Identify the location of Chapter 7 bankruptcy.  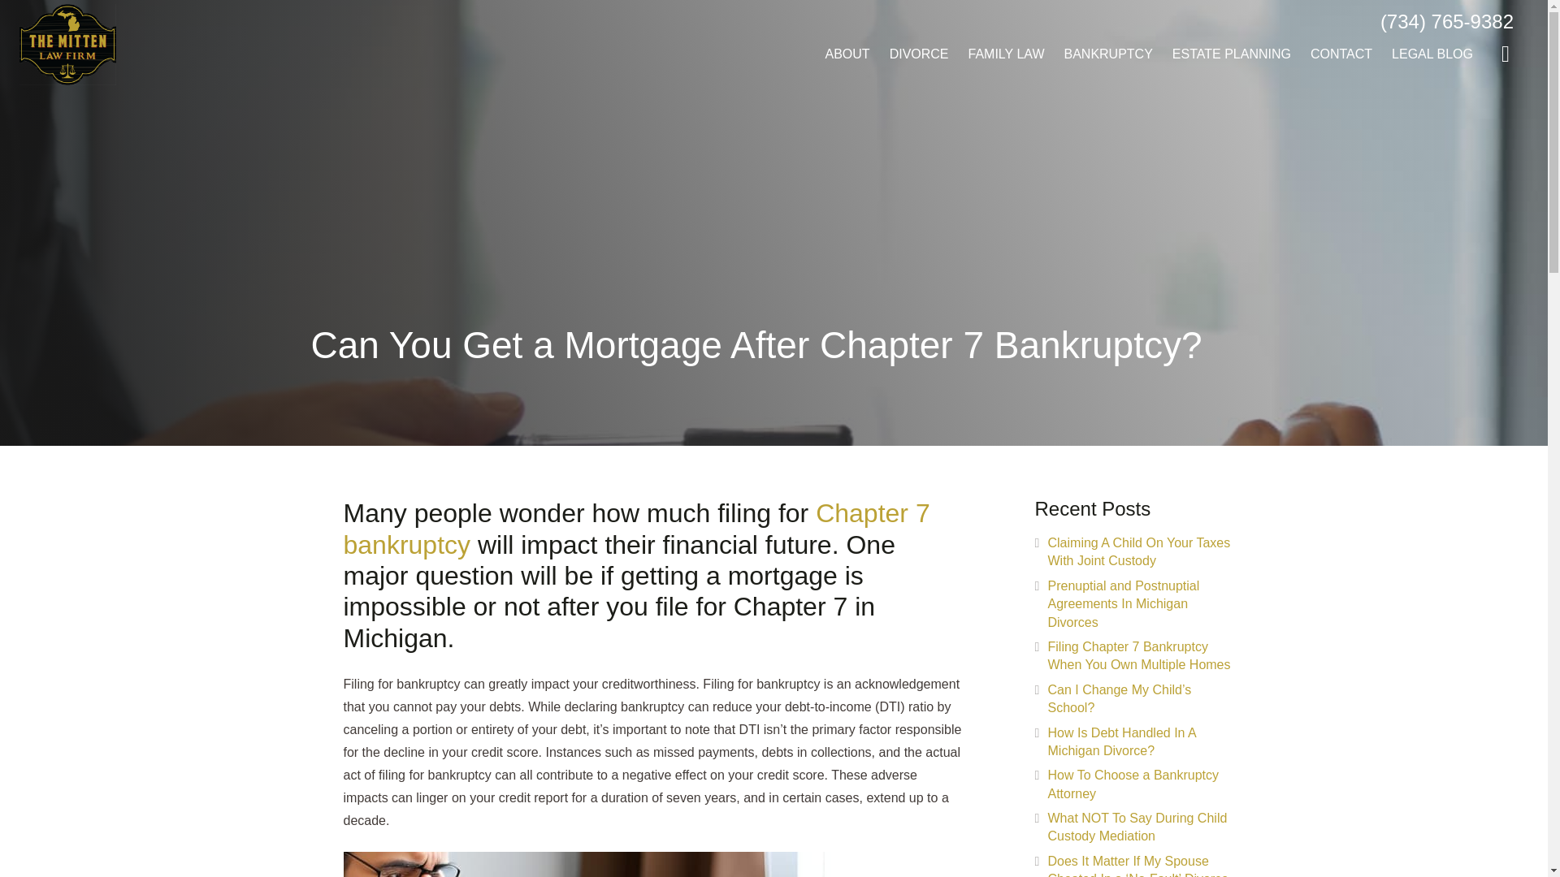
(636, 528).